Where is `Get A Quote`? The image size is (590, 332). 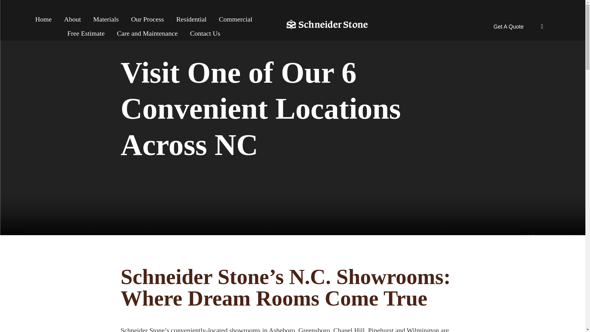 Get A Quote is located at coordinates (508, 26).